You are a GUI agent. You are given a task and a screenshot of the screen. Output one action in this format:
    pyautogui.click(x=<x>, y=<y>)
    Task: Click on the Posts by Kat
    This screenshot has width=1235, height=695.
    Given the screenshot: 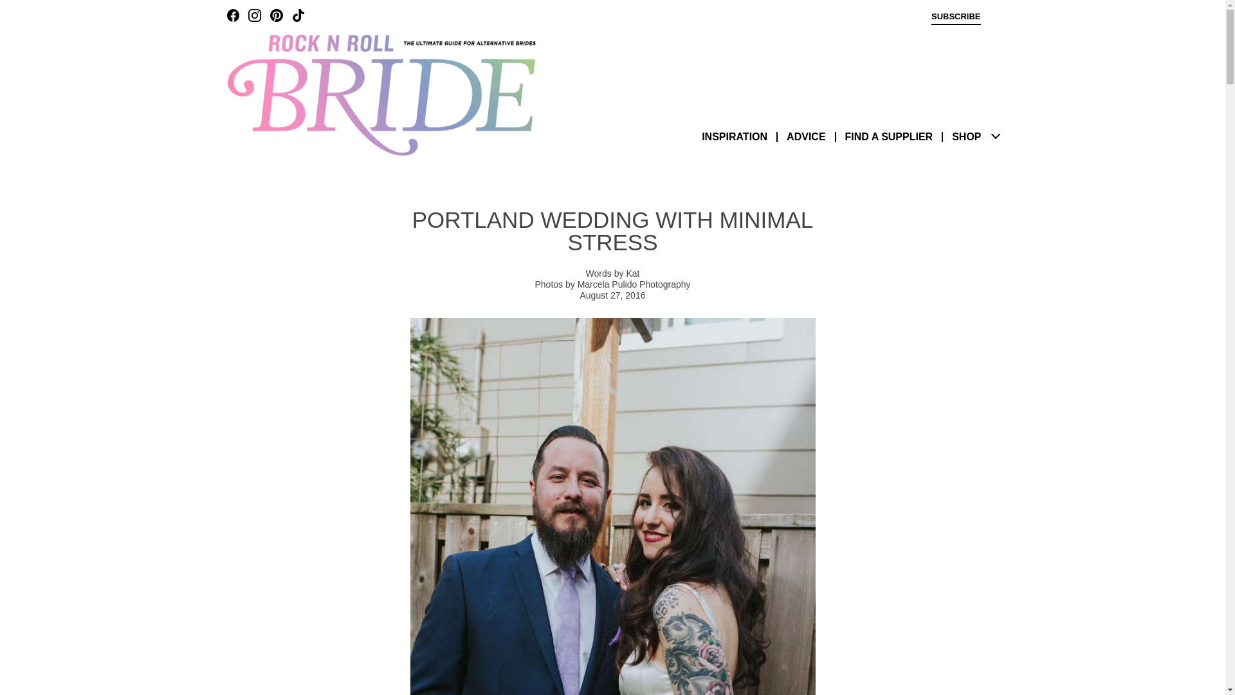 What is the action you would take?
    pyautogui.click(x=633, y=273)
    